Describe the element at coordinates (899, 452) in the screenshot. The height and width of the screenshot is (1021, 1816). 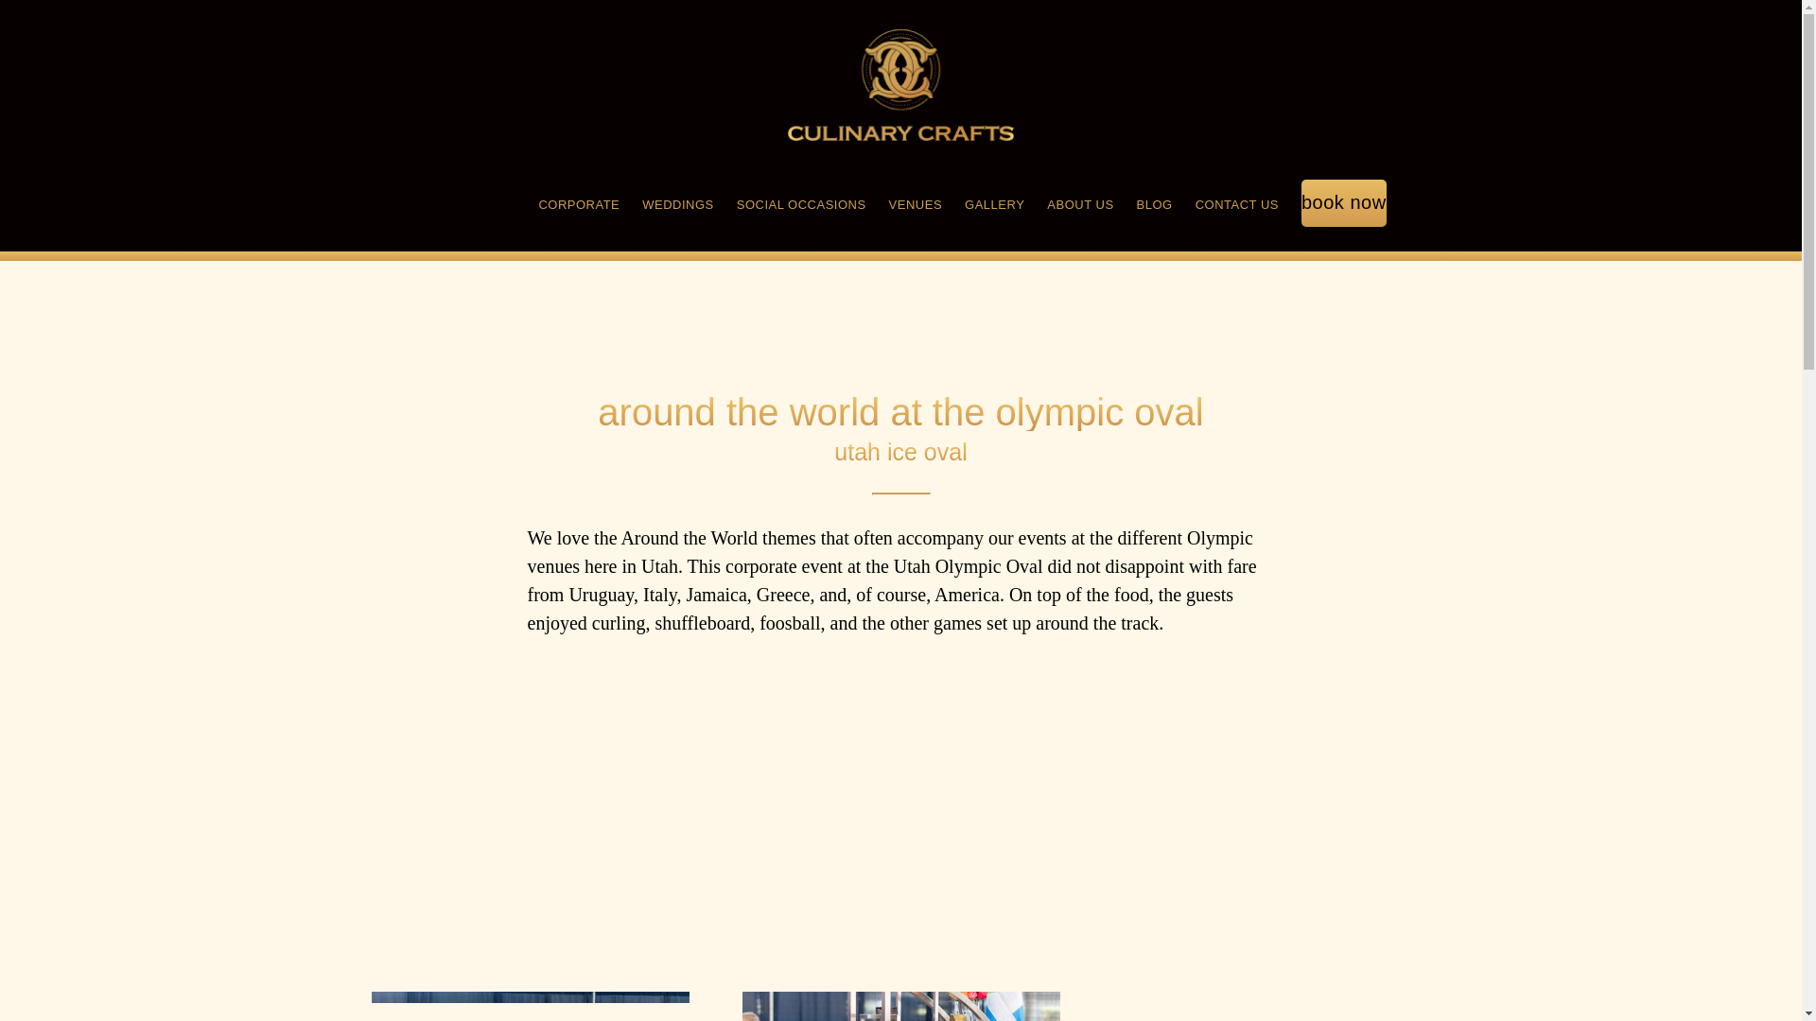
I see `utah ice oval` at that location.